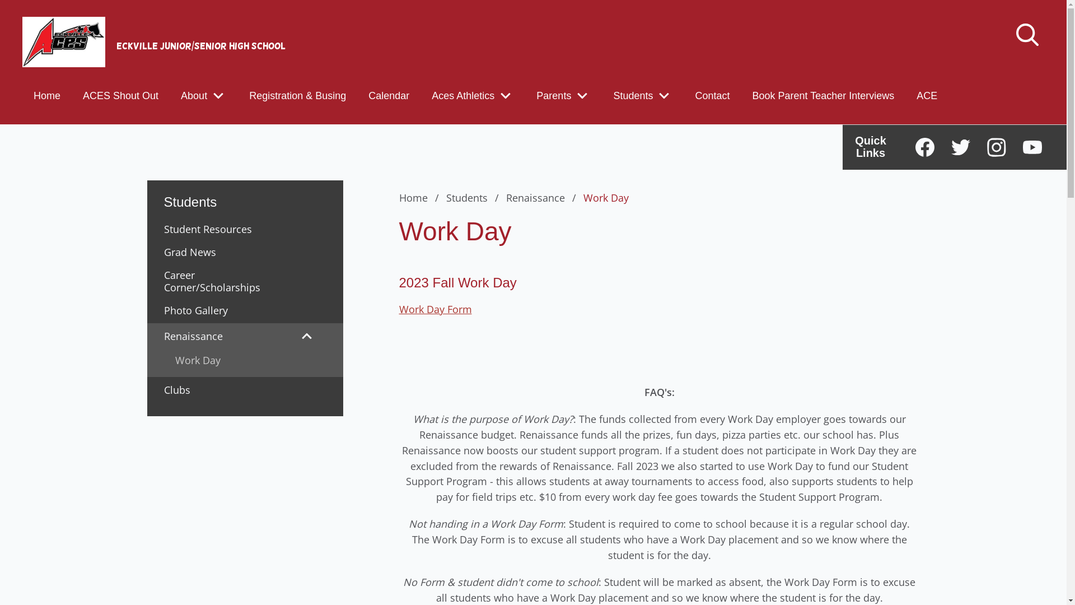 The image size is (1075, 605). I want to click on home, so click(64, 42).